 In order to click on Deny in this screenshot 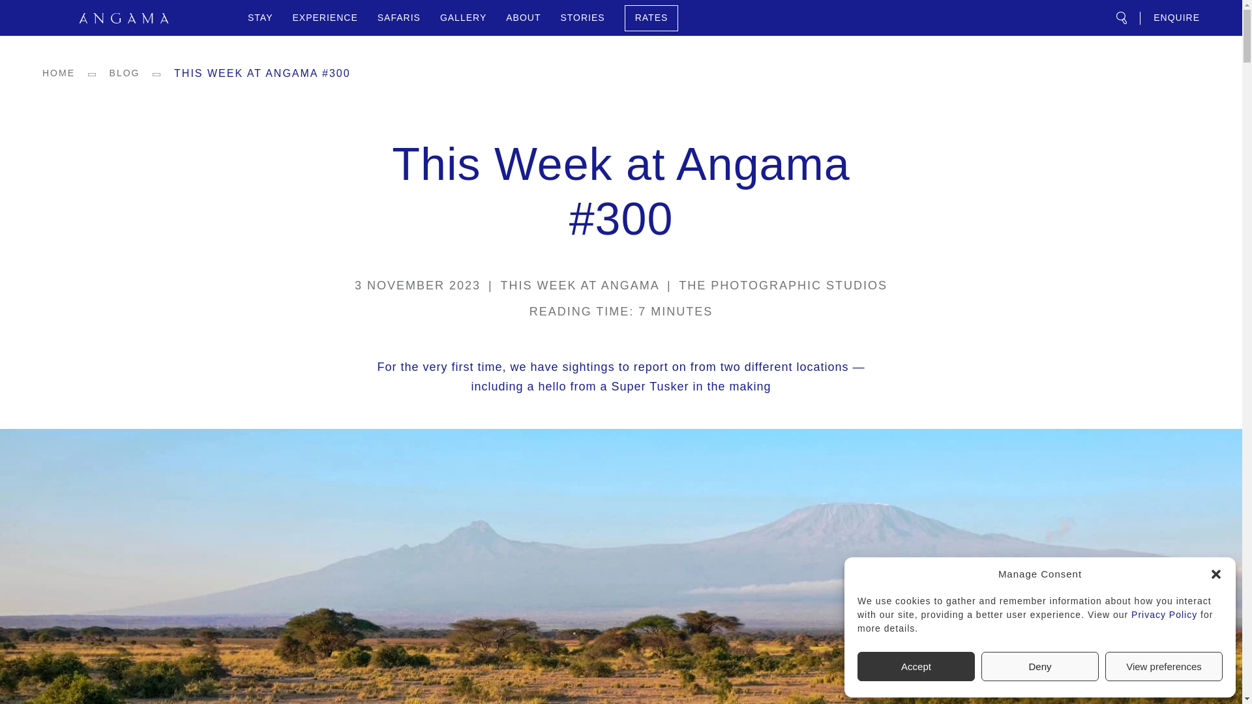, I will do `click(1040, 666)`.